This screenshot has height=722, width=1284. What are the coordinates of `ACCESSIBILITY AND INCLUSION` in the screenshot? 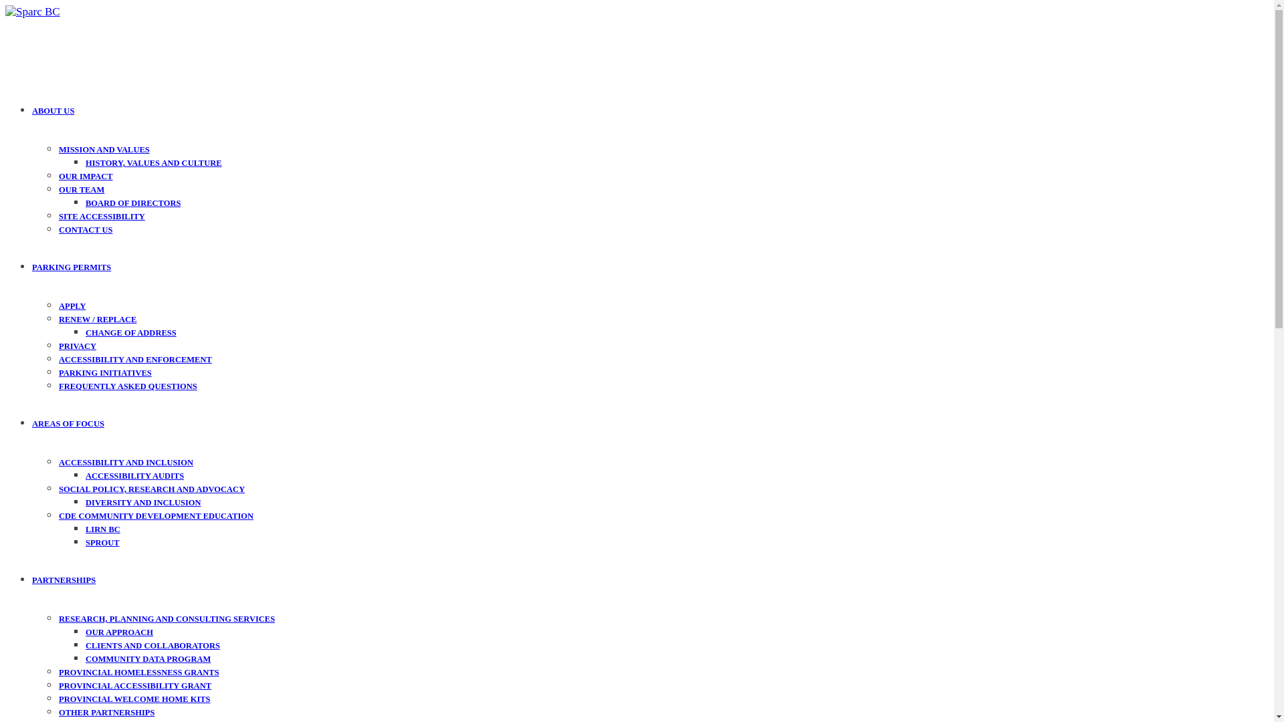 It's located at (126, 463).